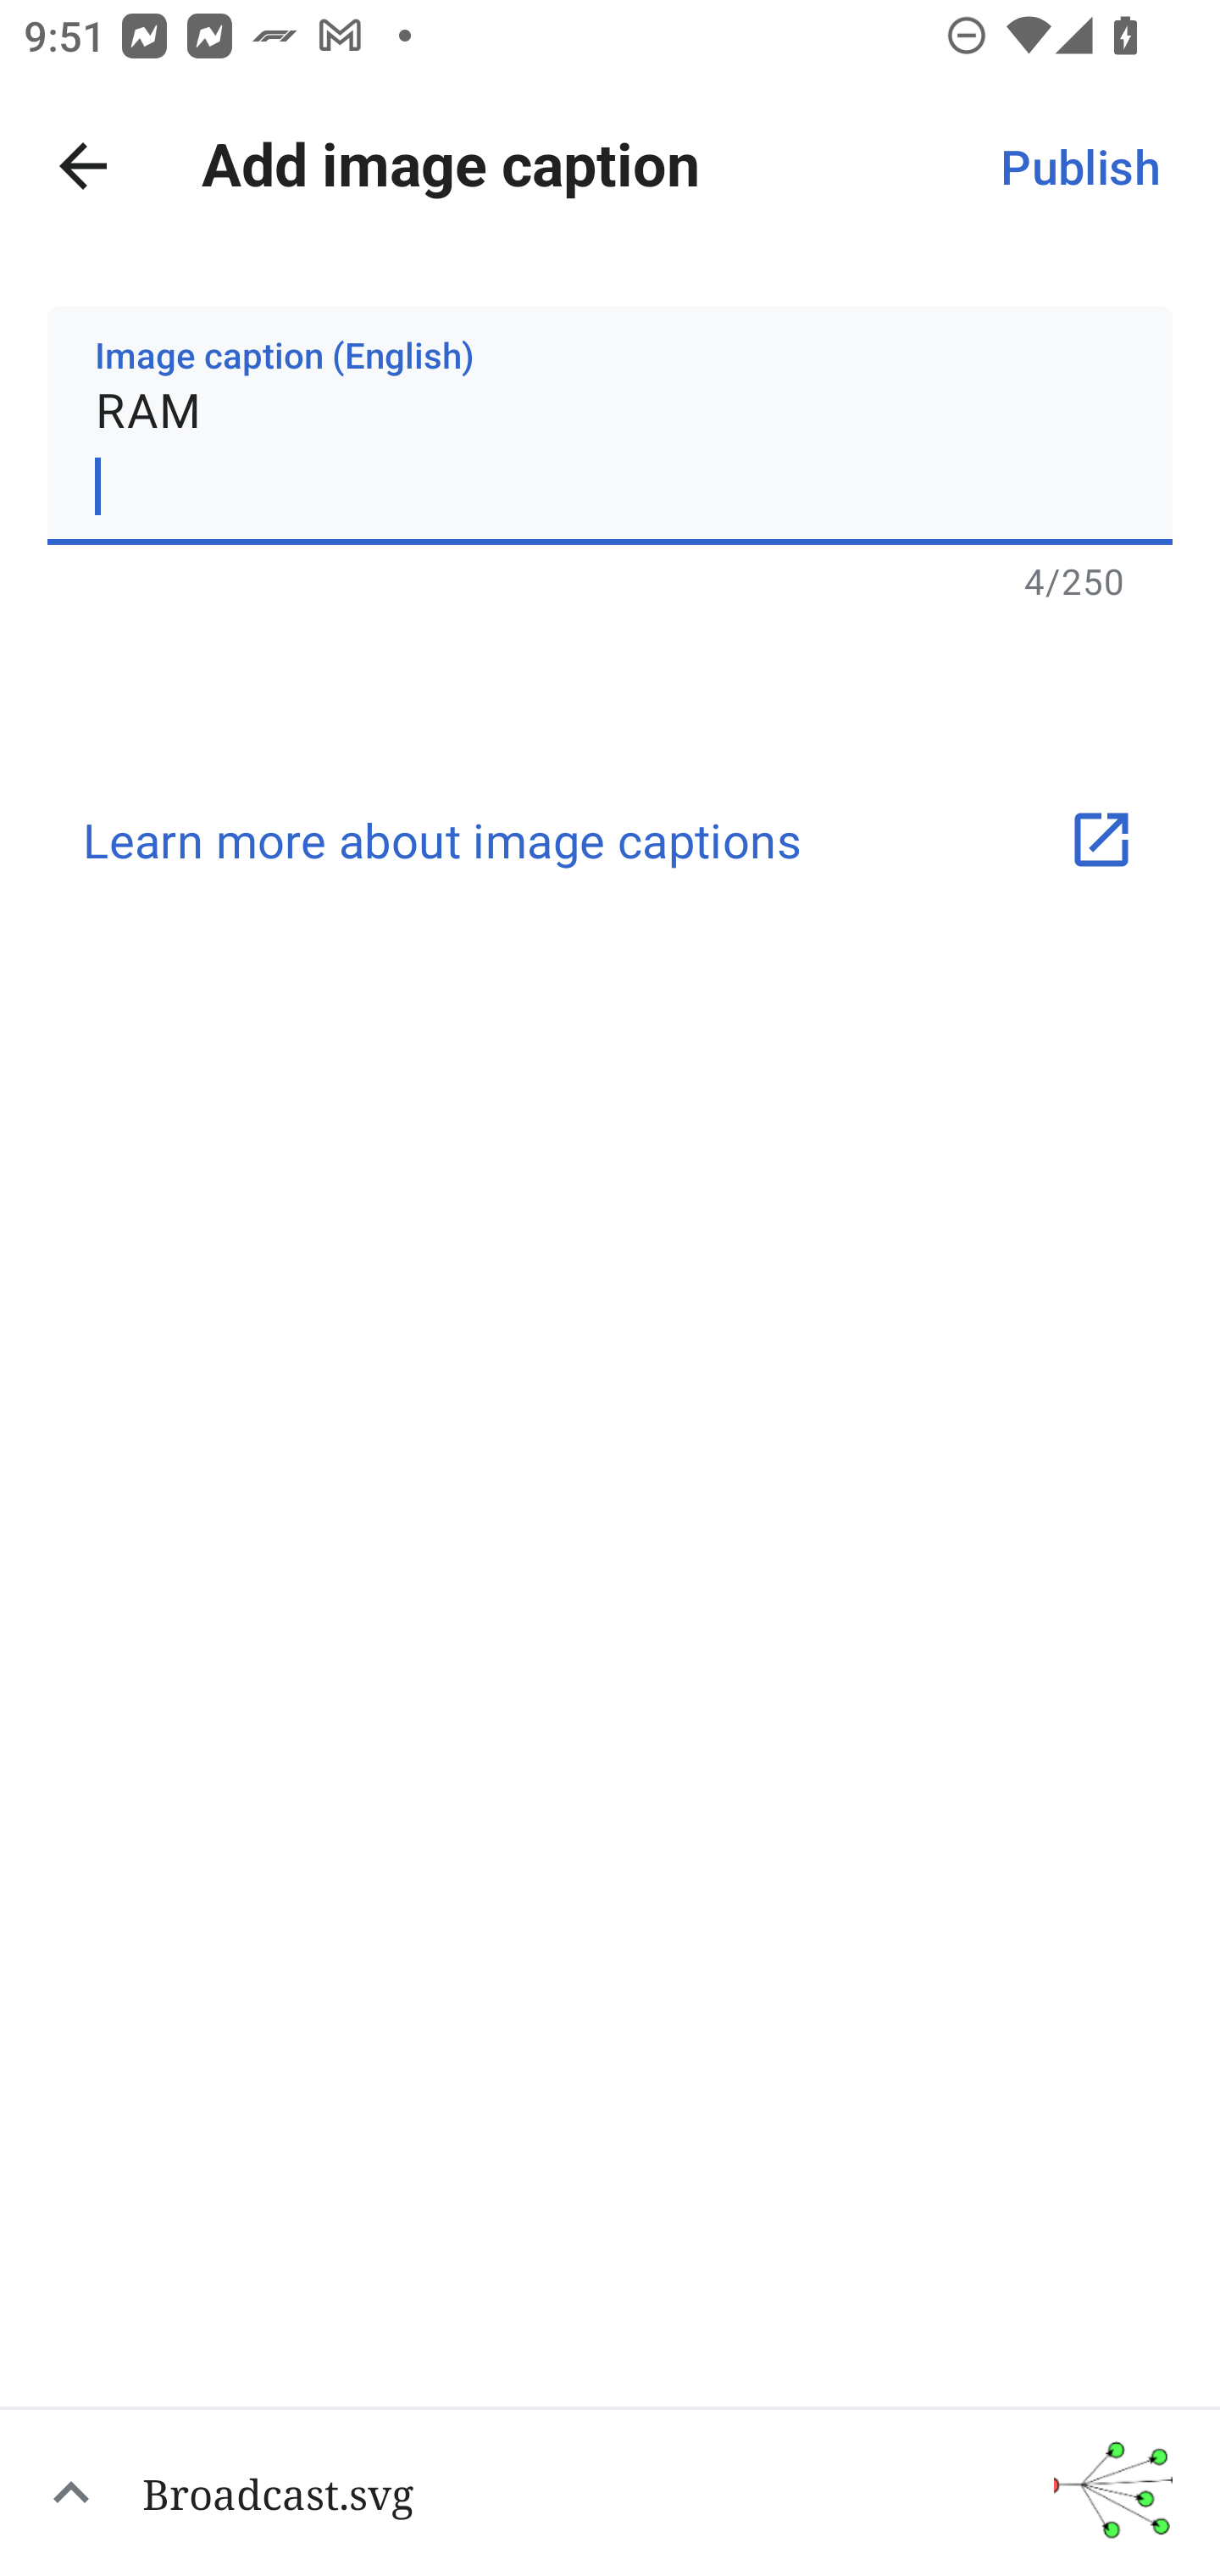 Image resolution: width=1220 pixels, height=2576 pixels. Describe the element at coordinates (610, 2491) in the screenshot. I see `Broadcast.svg` at that location.